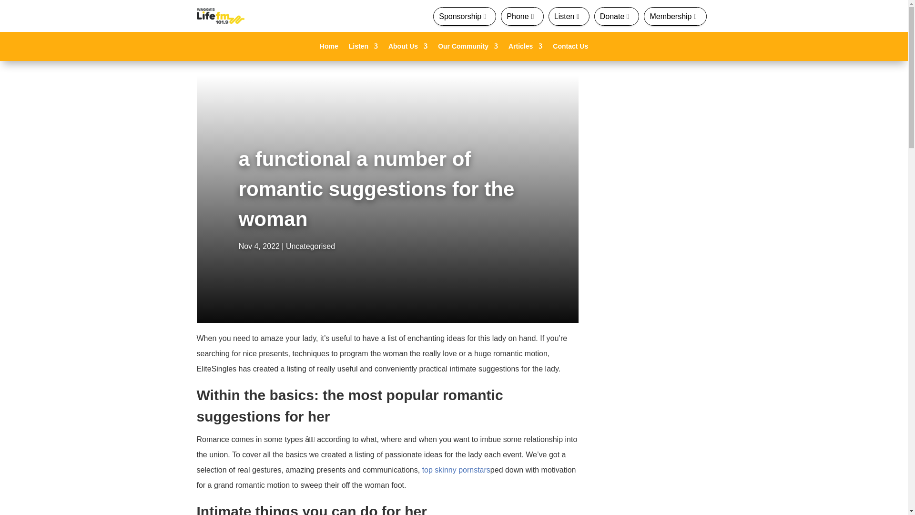 Image resolution: width=915 pixels, height=515 pixels. I want to click on top skinny pornstars, so click(456, 470).